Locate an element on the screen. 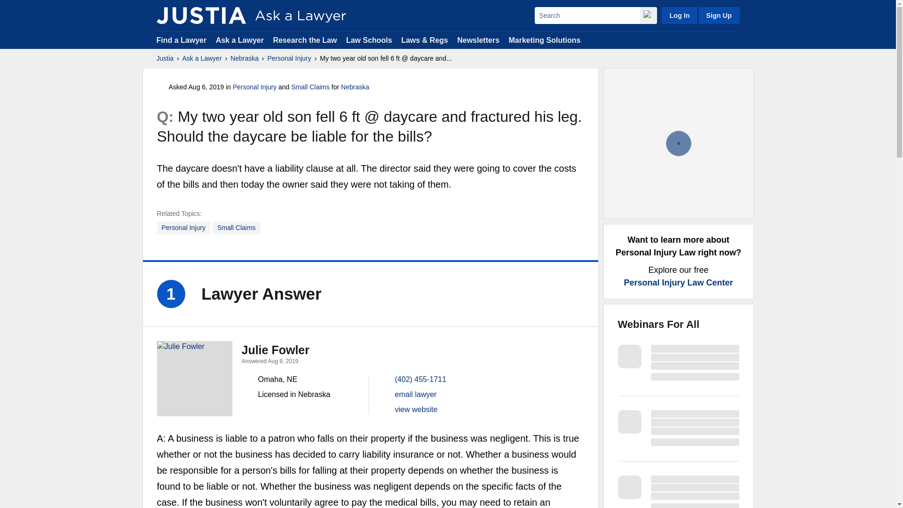  Ask a Lawyer is located at coordinates (202, 58).